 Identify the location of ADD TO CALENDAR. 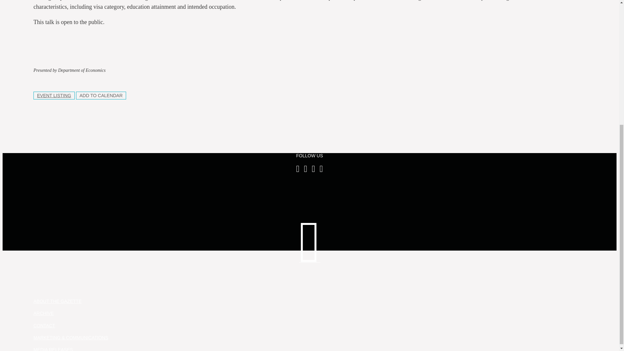
(101, 95).